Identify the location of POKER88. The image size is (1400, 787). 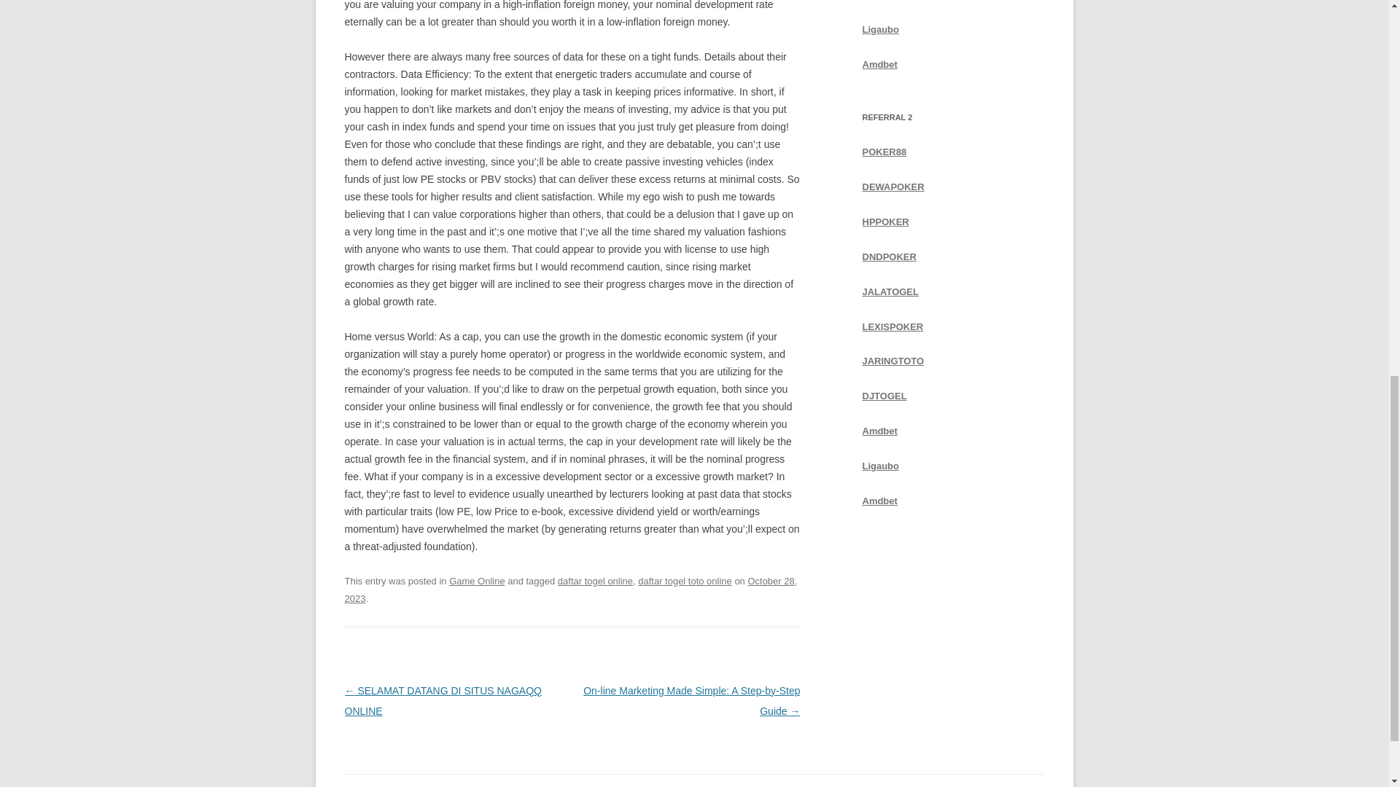
(884, 152).